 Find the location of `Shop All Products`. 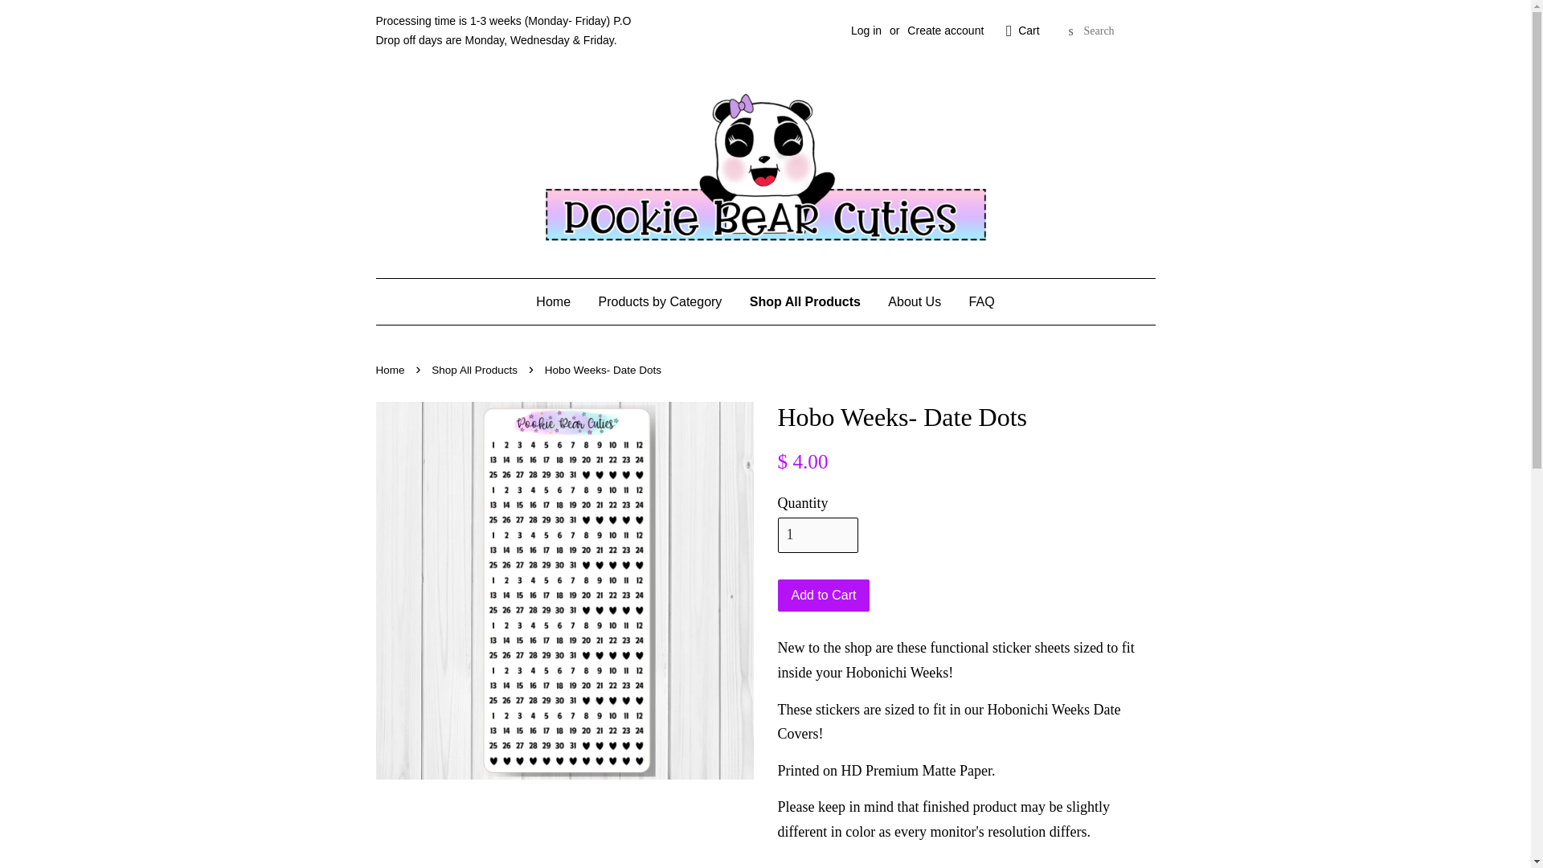

Shop All Products is located at coordinates (476, 370).